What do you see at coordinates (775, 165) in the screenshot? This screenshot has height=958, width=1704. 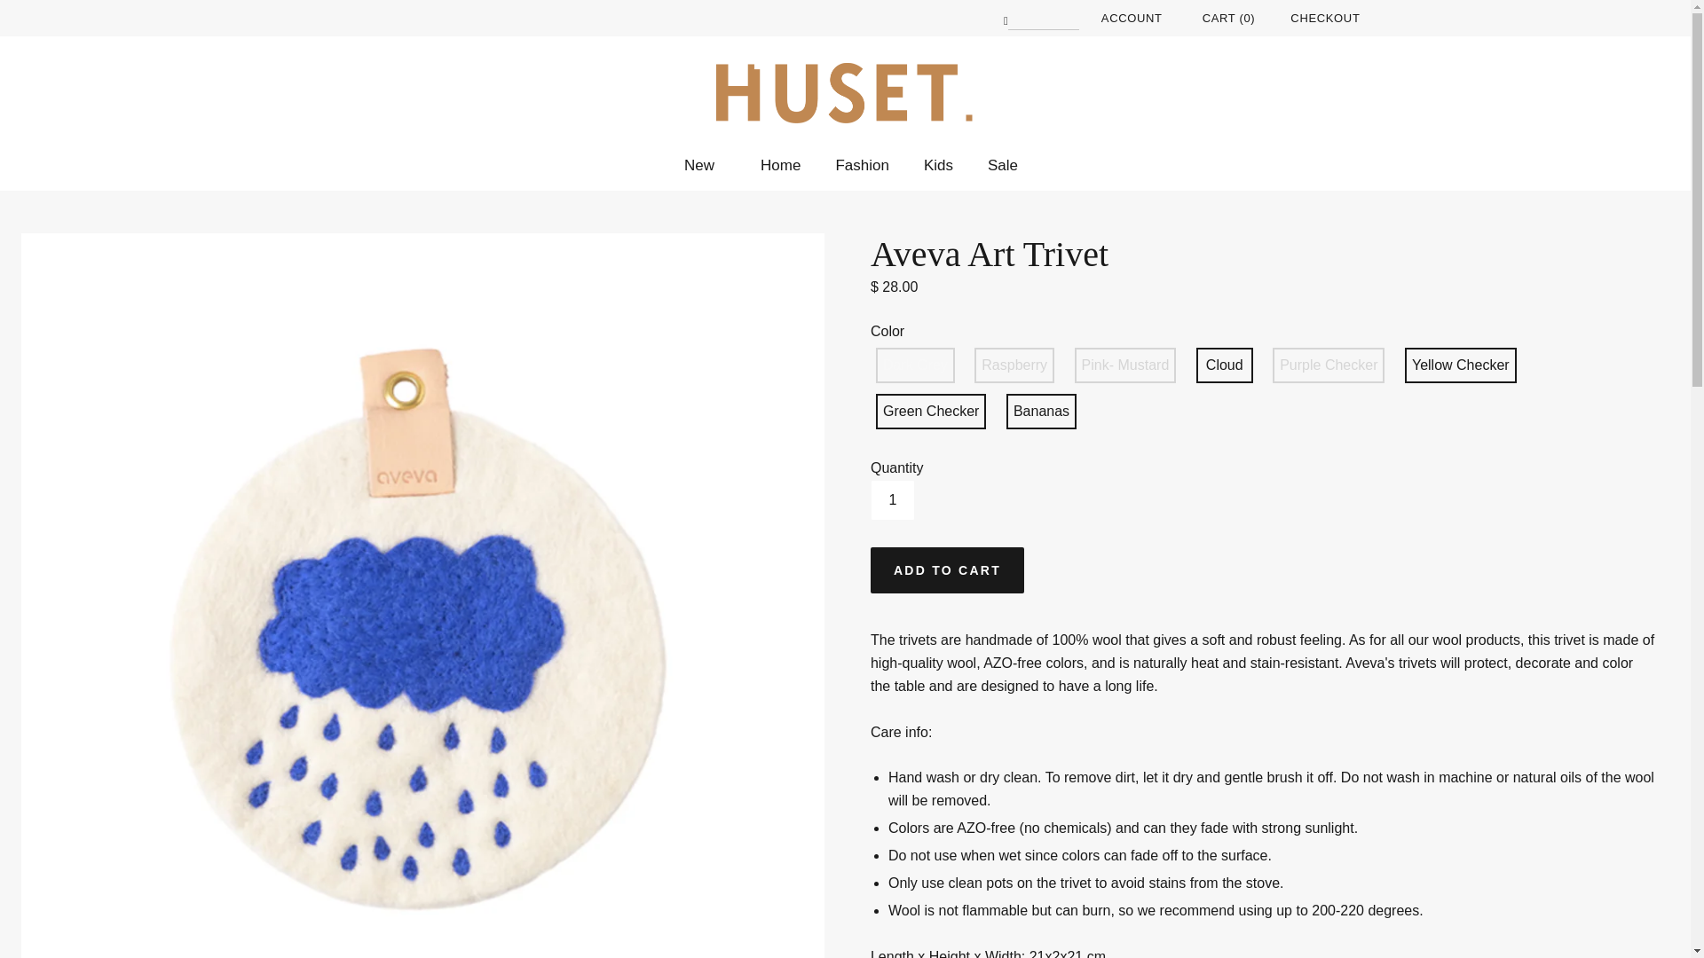 I see `Home` at bounding box center [775, 165].